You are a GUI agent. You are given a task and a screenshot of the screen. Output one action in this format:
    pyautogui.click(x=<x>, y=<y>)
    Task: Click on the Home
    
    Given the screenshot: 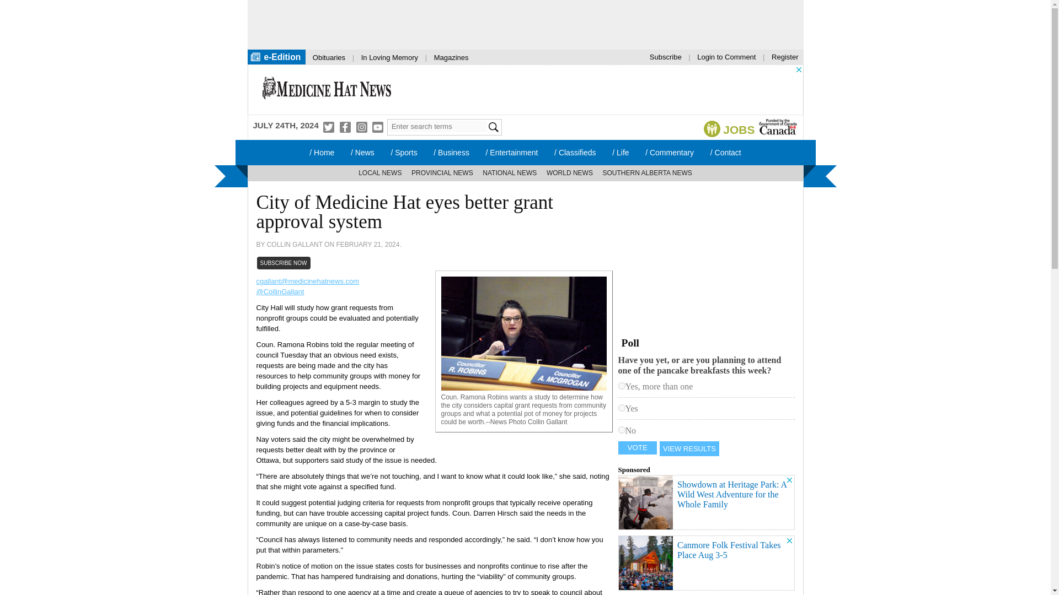 What is the action you would take?
    pyautogui.click(x=321, y=152)
    